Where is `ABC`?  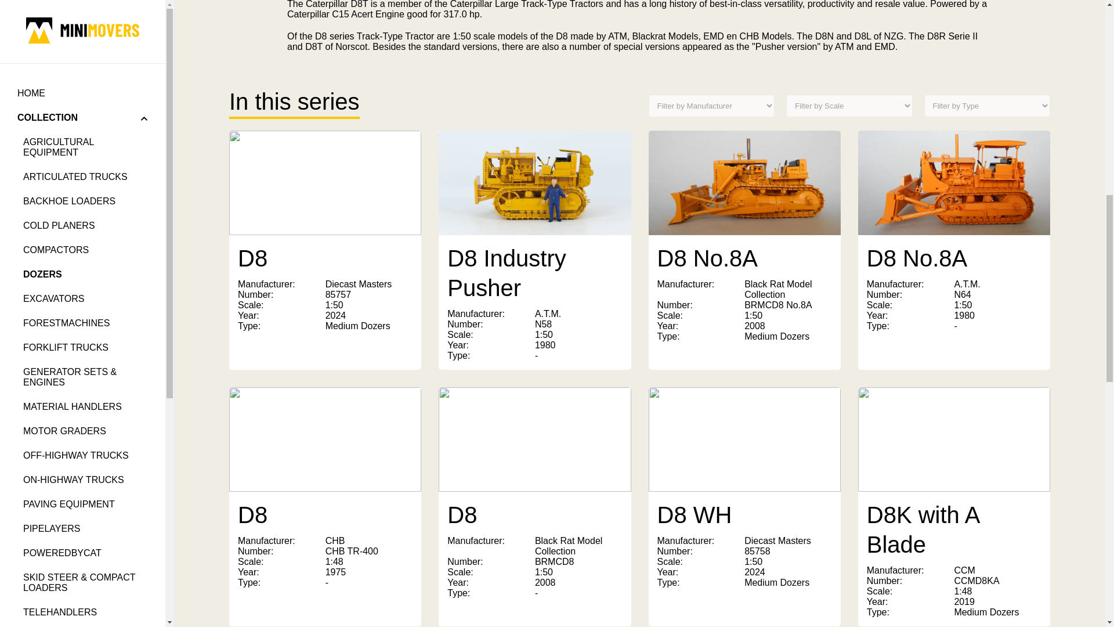 ABC is located at coordinates (82, 190).